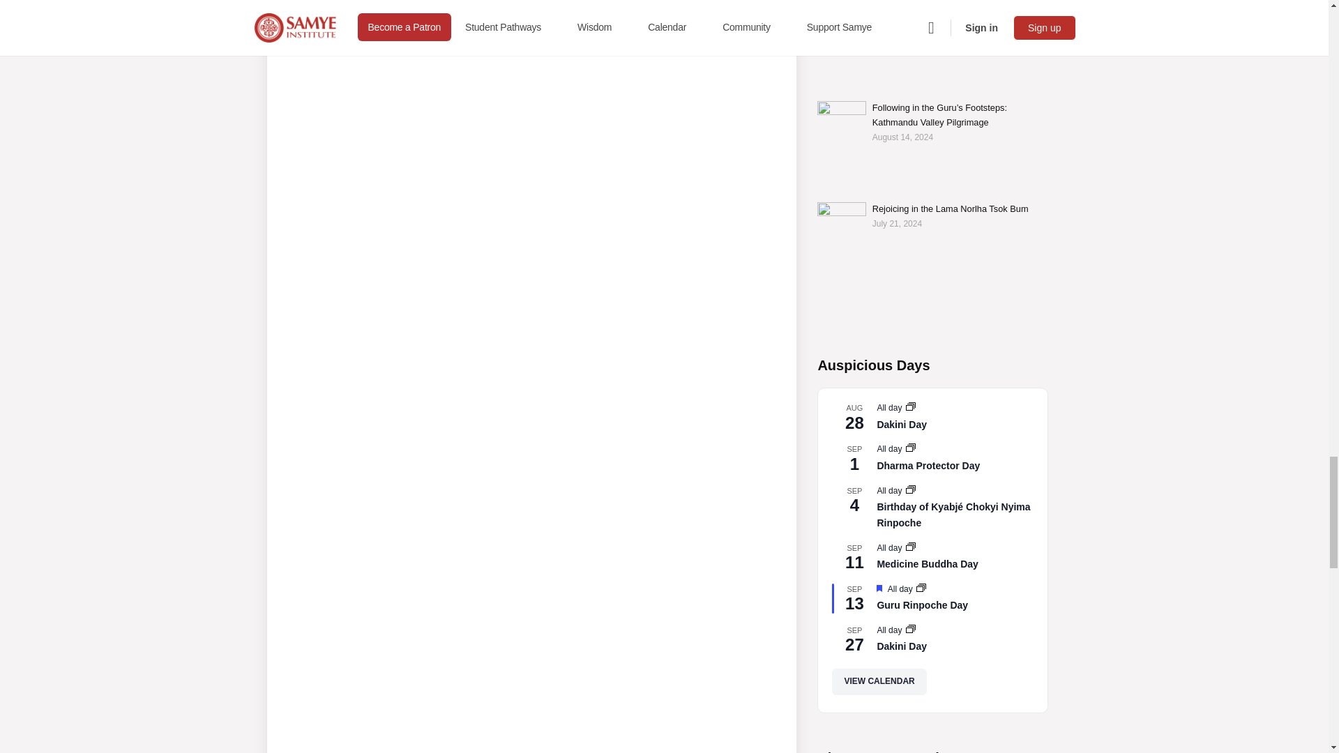 The height and width of the screenshot is (753, 1339). I want to click on Event Series, so click(911, 448).